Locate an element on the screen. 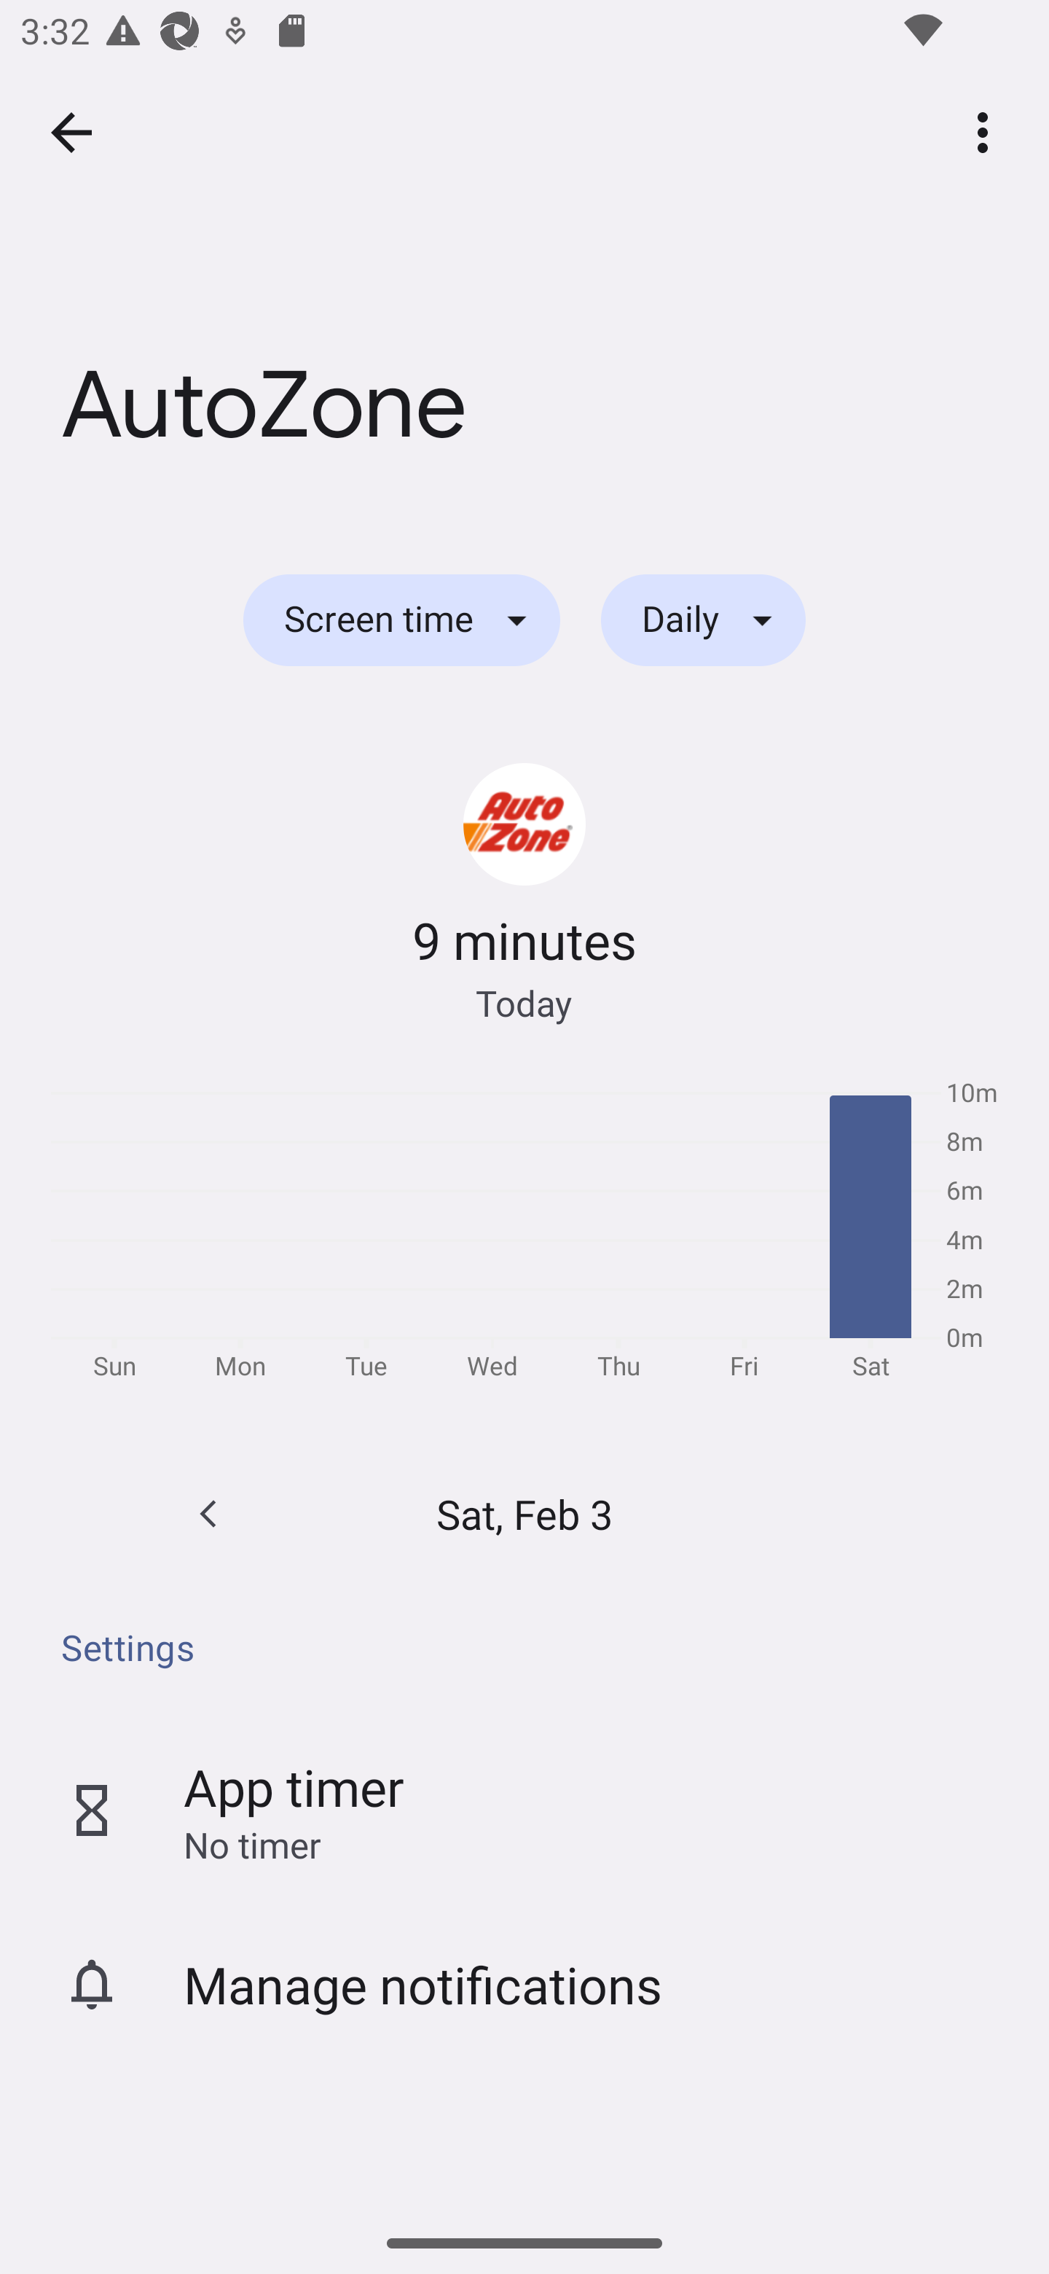 This screenshot has height=2274, width=1049. More options is located at coordinates (988, 131).